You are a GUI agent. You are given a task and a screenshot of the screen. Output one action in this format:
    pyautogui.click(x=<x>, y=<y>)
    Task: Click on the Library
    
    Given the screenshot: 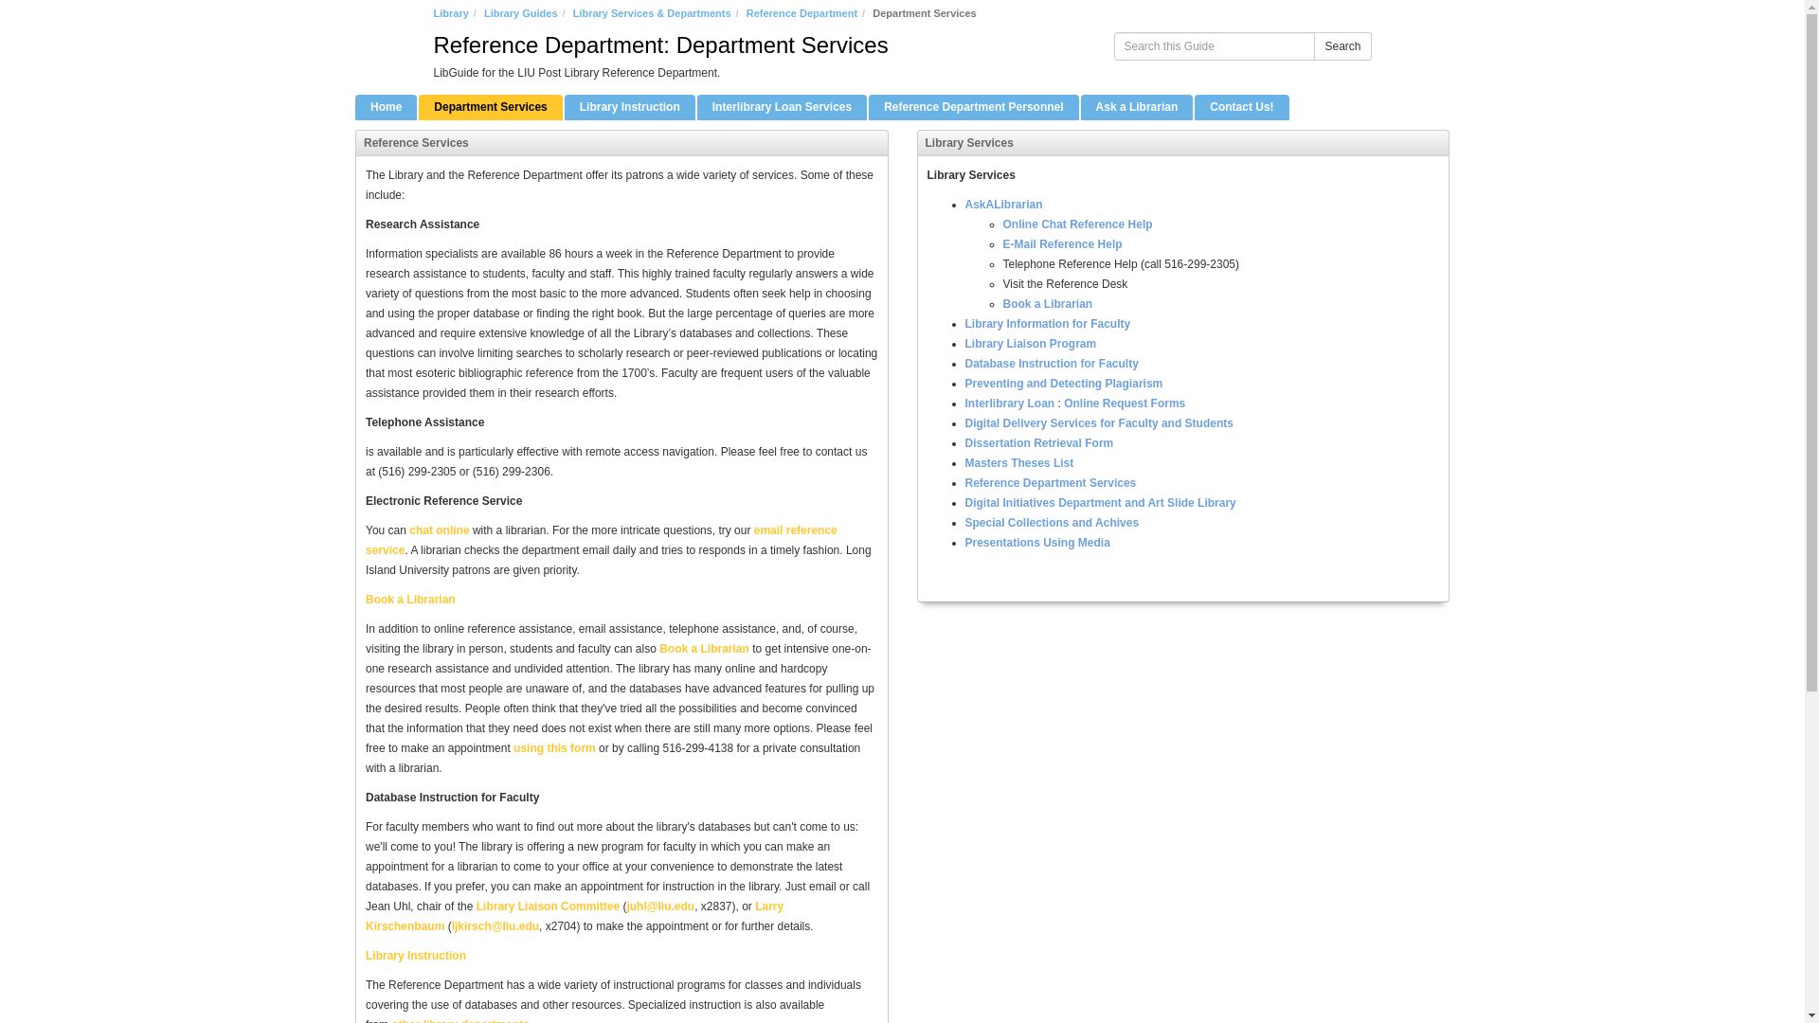 What is the action you would take?
    pyautogui.click(x=451, y=13)
    